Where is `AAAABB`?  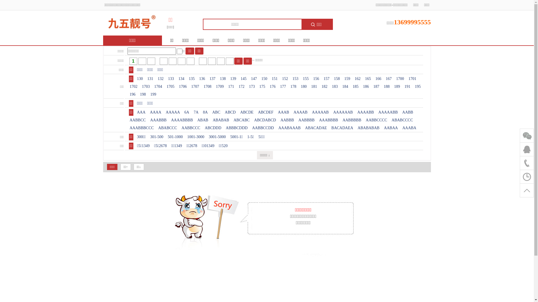
AAAABB is located at coordinates (365, 112).